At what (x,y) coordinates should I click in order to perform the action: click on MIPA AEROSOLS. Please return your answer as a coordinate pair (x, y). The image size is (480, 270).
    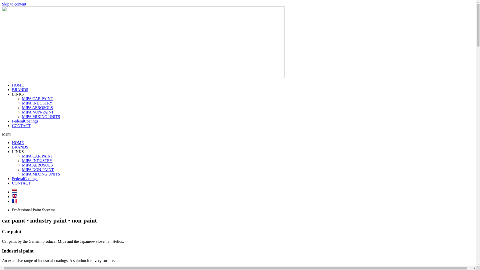
    Looking at the image, I should click on (37, 165).